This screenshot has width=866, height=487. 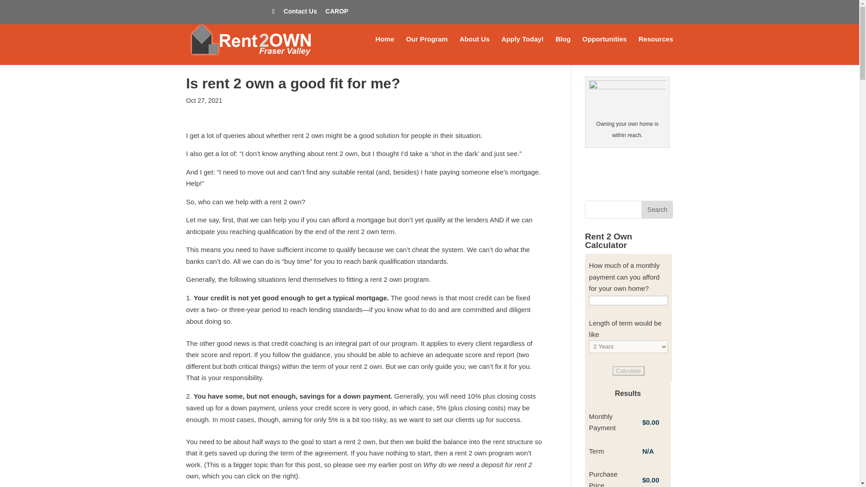 What do you see at coordinates (657, 209) in the screenshot?
I see `Search` at bounding box center [657, 209].